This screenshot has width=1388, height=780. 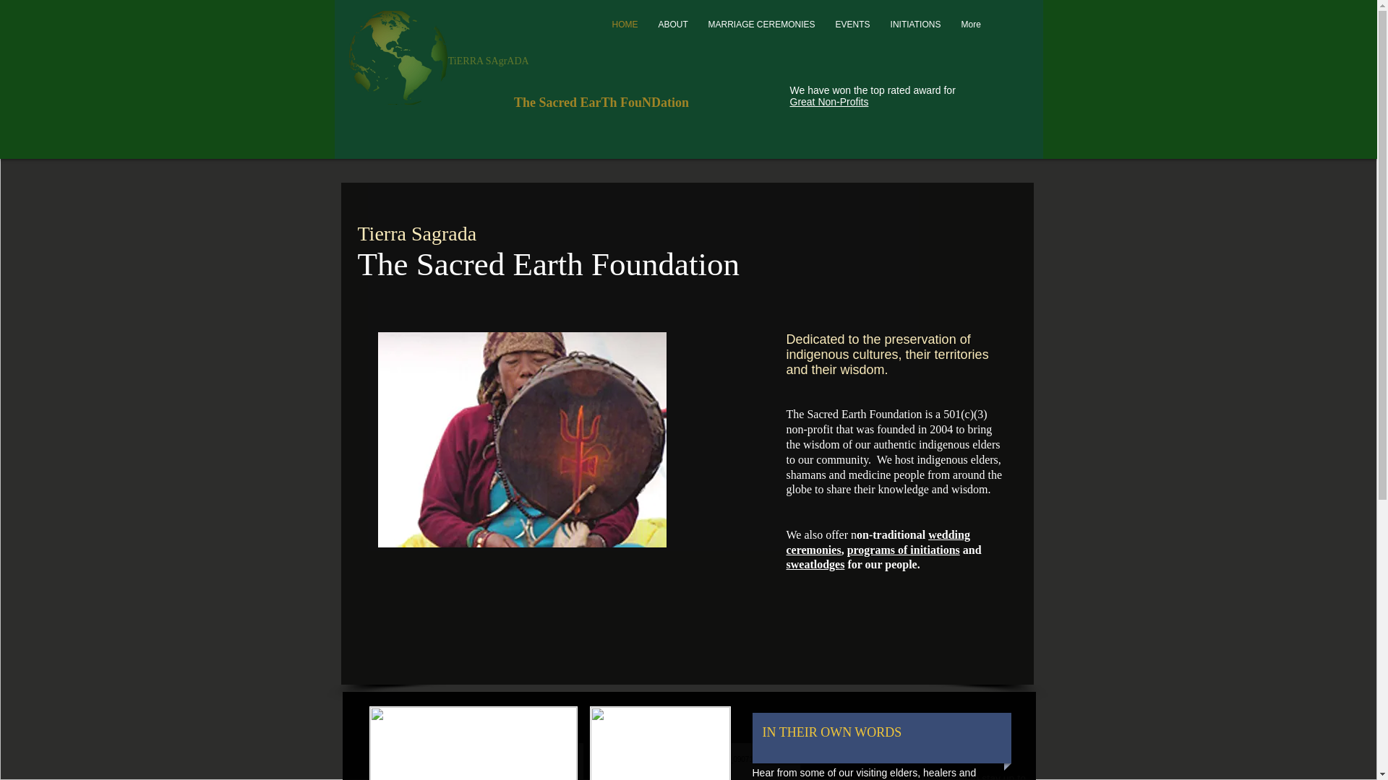 What do you see at coordinates (878, 542) in the screenshot?
I see `wedding ceremonies` at bounding box center [878, 542].